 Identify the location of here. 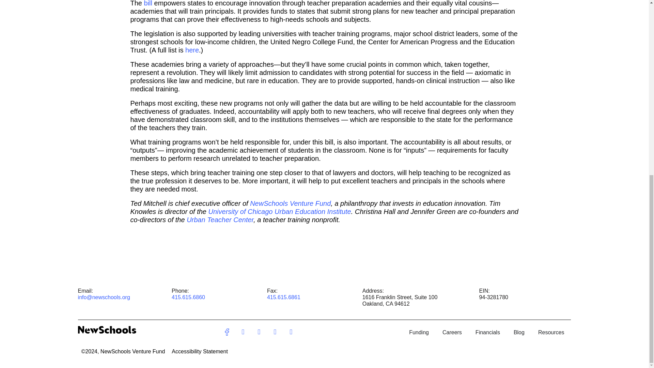
(192, 50).